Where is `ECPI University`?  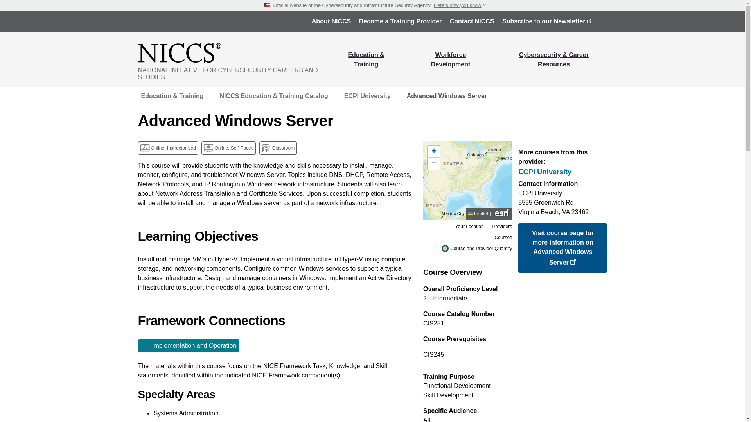
ECPI University is located at coordinates (562, 172).